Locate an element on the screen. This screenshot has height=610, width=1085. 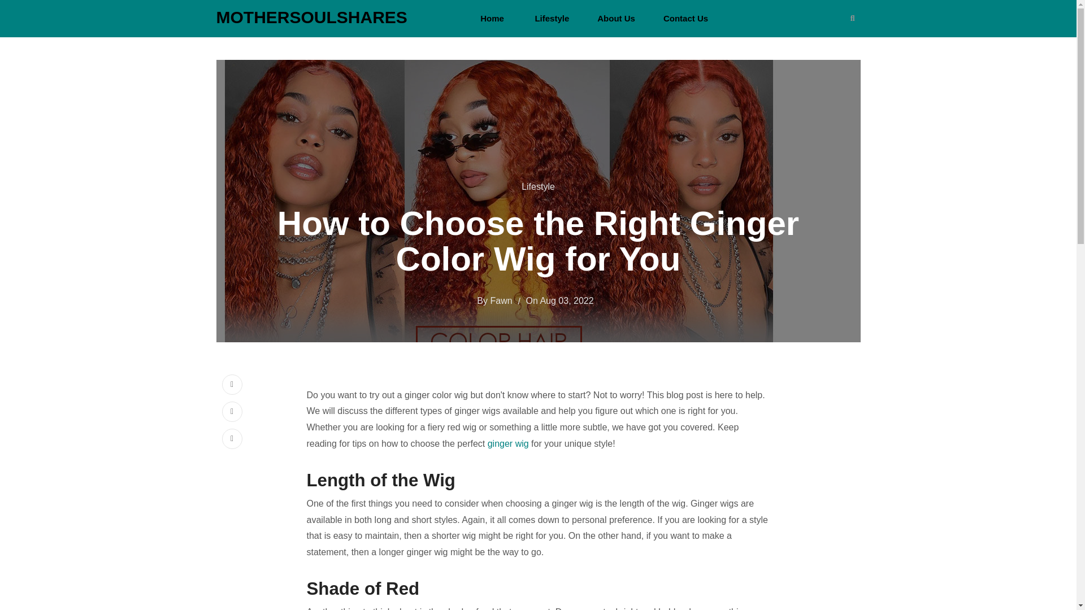
ginger wig is located at coordinates (508, 443).